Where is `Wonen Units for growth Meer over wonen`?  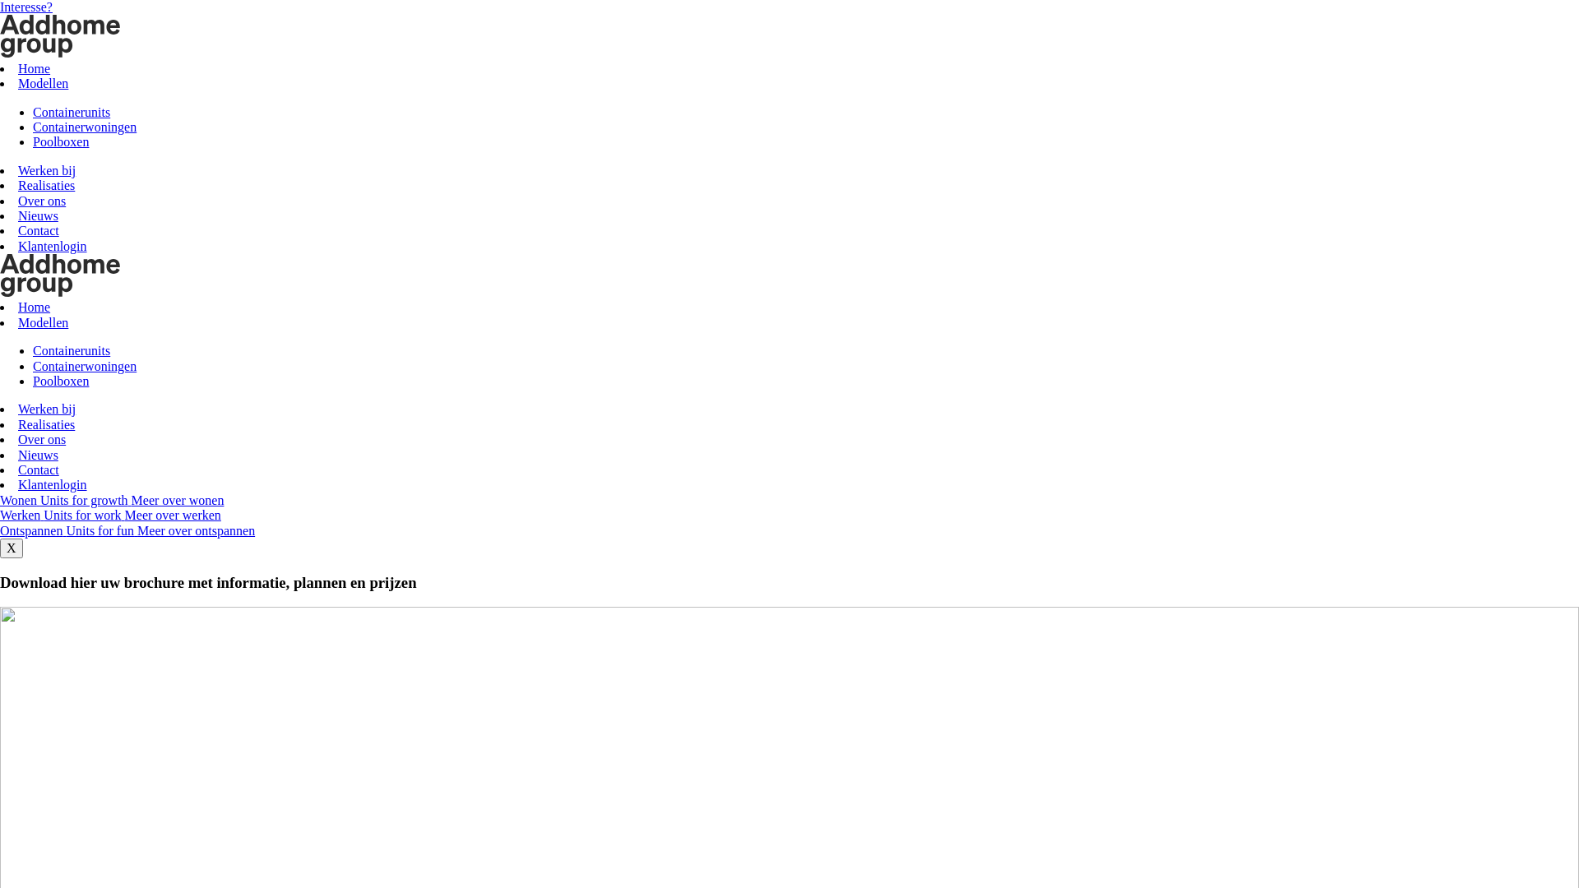
Wonen Units for growth Meer over wonen is located at coordinates (112, 500).